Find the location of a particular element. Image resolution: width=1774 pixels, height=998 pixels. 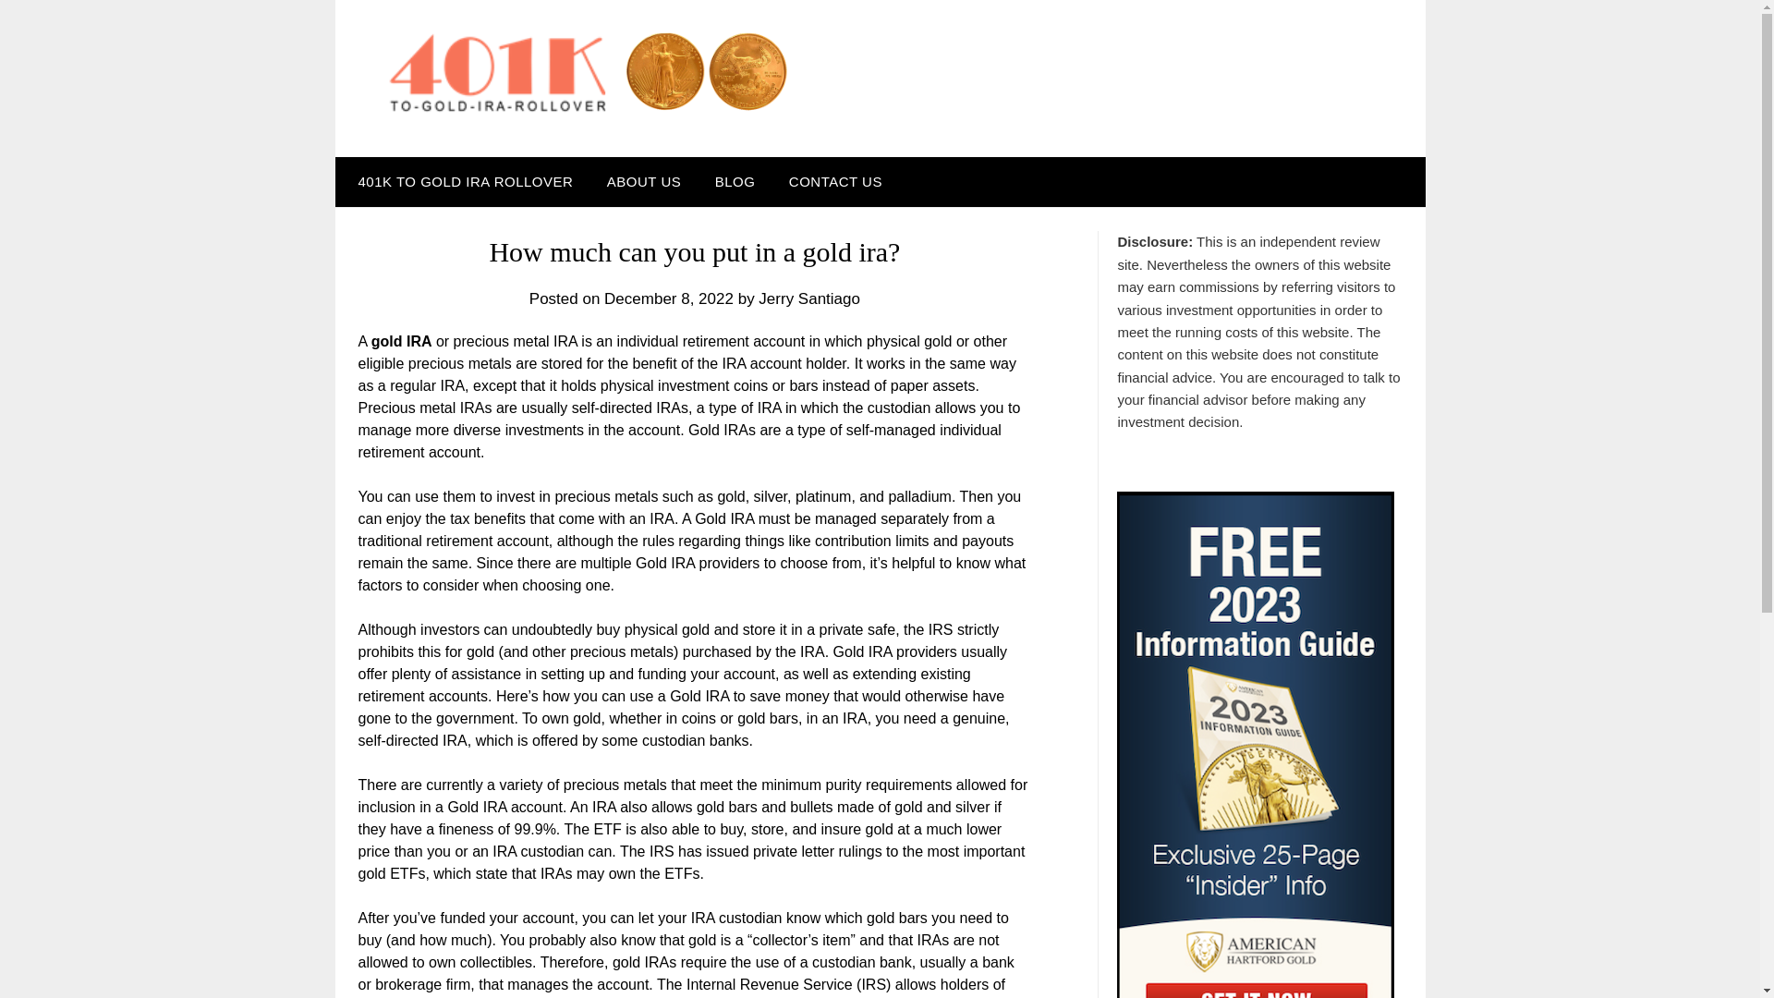

401K TO GOLD IRA ROLLOVER is located at coordinates (460, 181).